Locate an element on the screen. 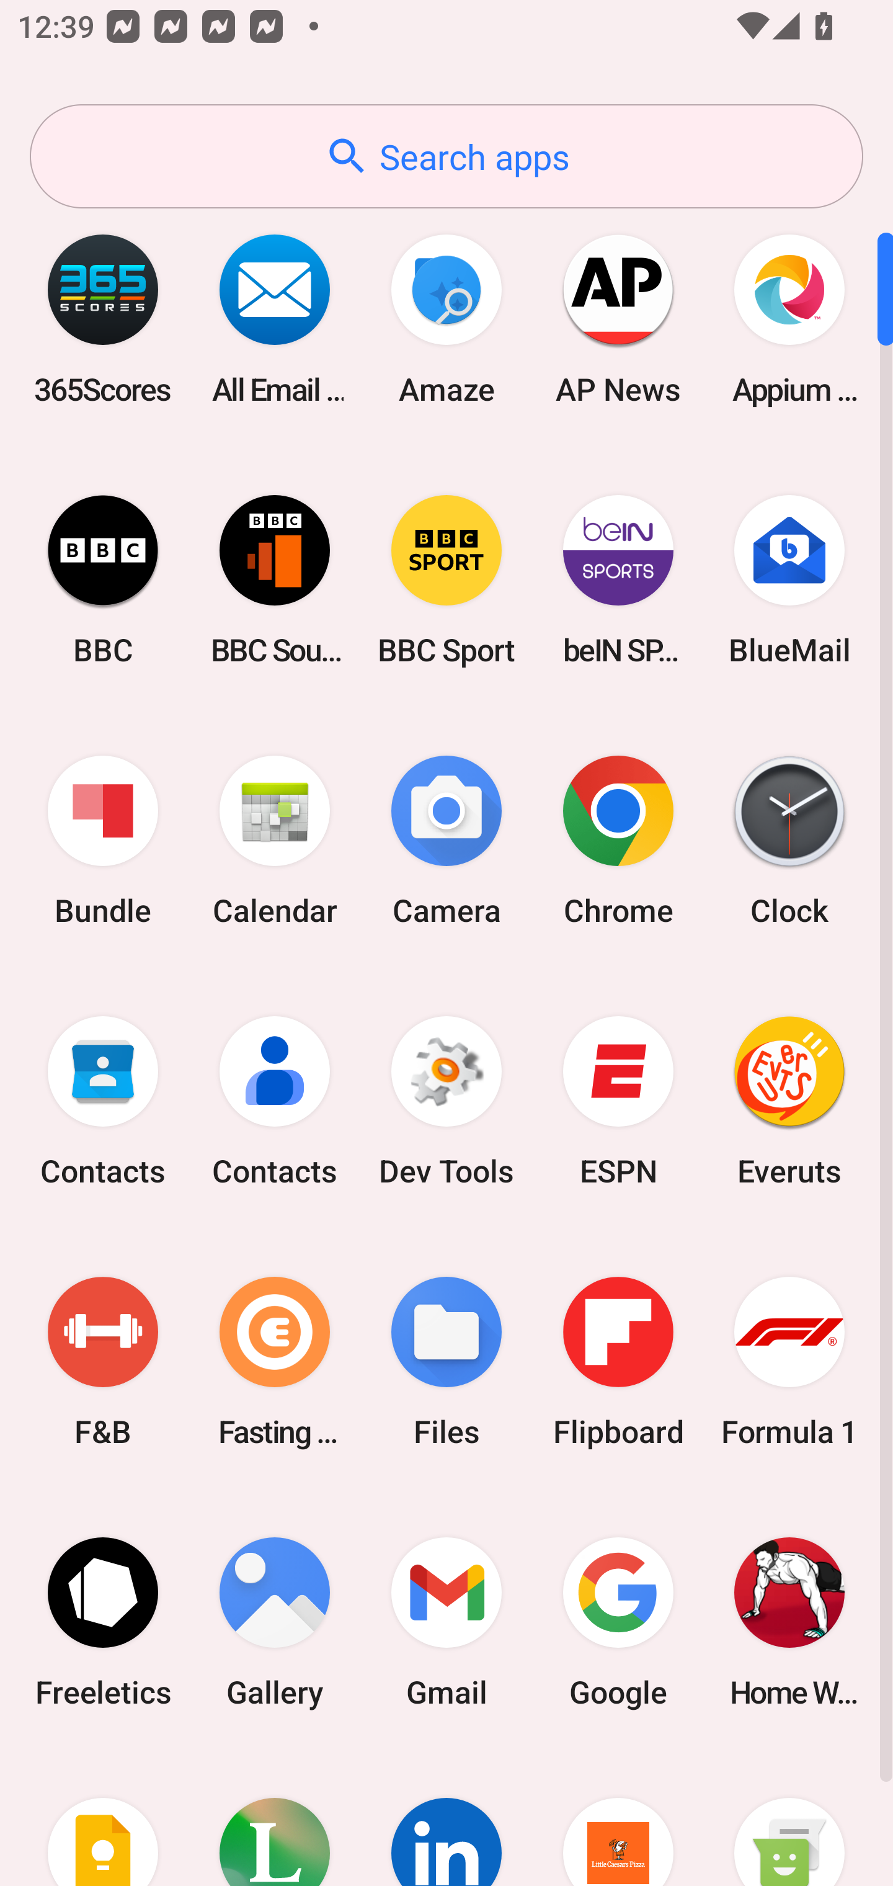 Image resolution: width=893 pixels, height=1886 pixels. Contacts is located at coordinates (275, 1101).